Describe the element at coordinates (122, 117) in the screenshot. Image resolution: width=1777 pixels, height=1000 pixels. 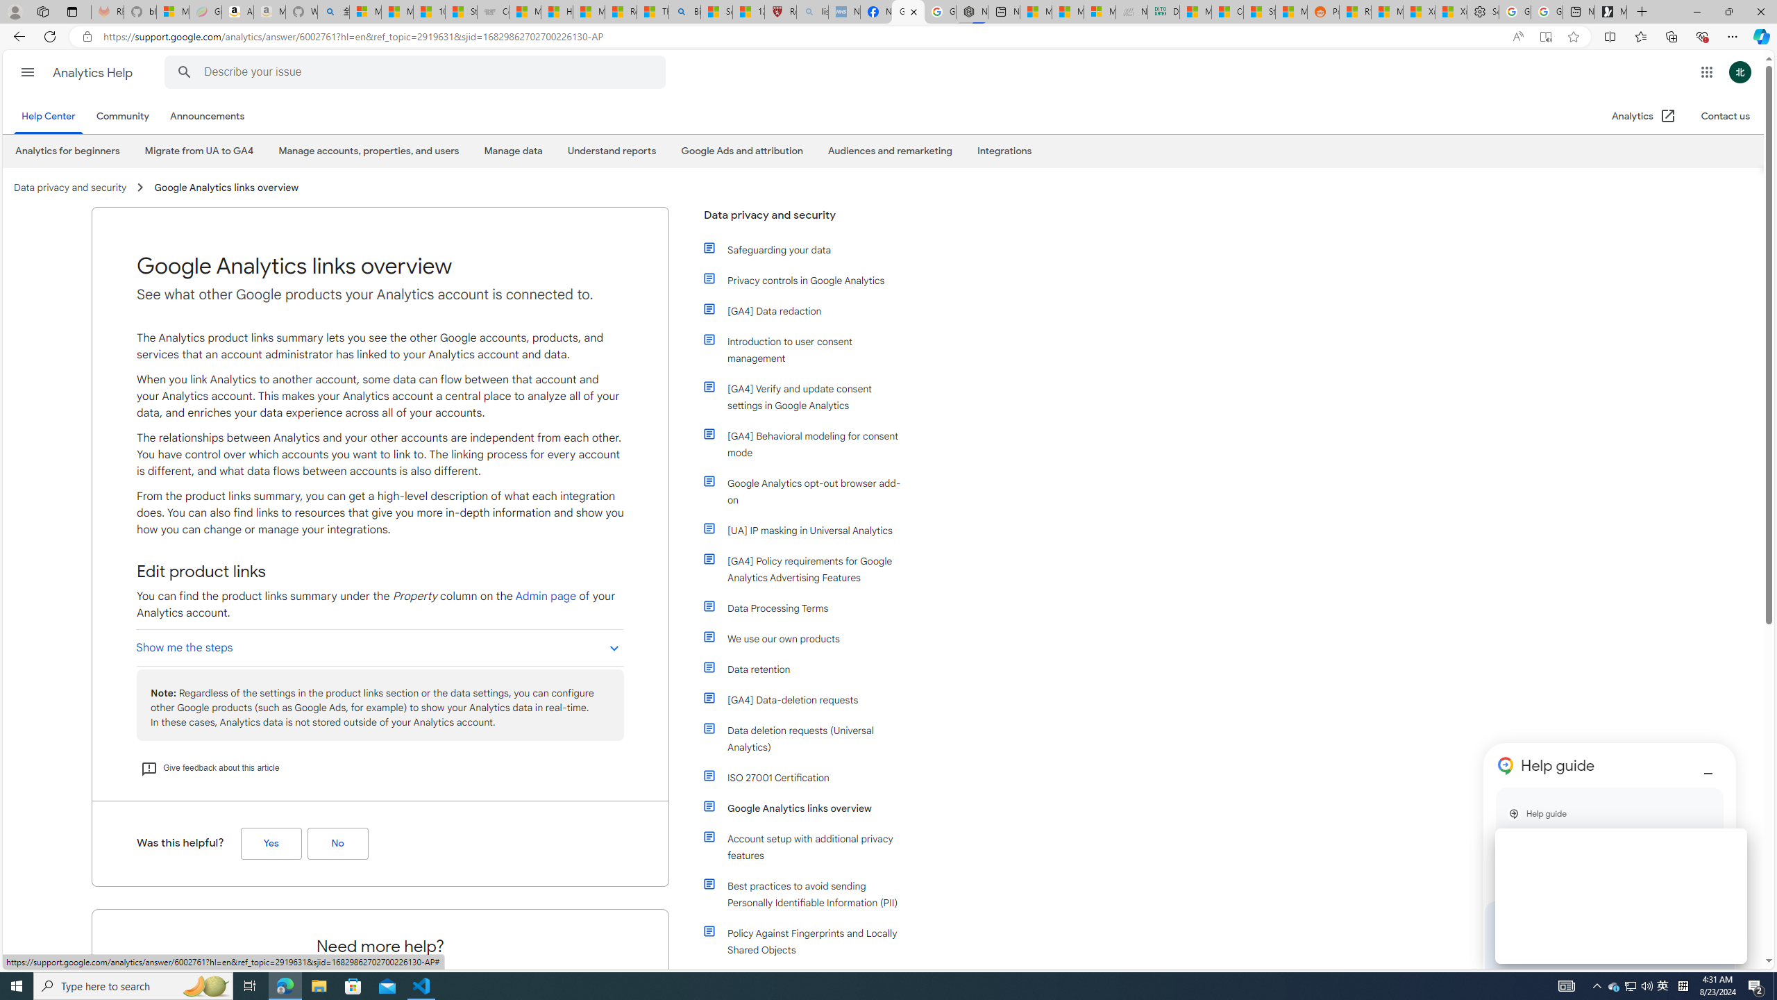
I see `Community` at that location.